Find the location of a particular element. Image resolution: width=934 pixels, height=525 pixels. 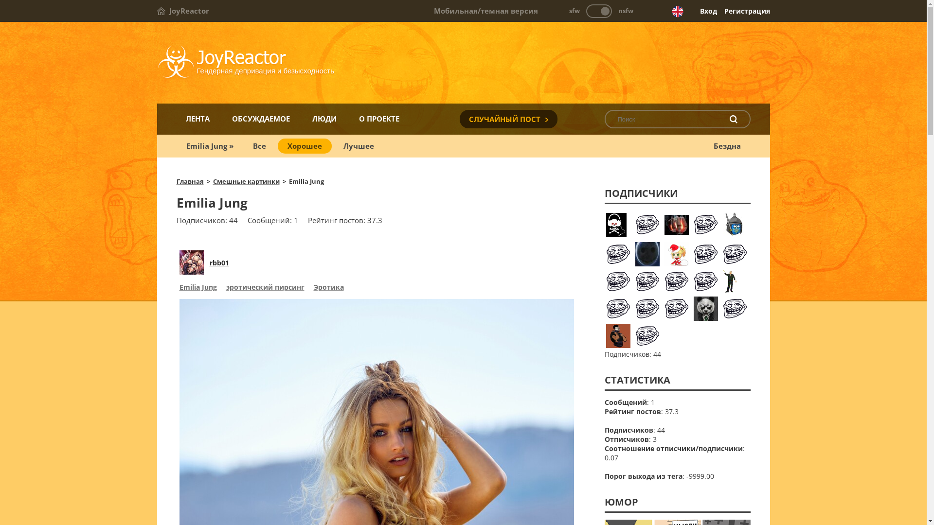

remasterd is located at coordinates (677, 309).